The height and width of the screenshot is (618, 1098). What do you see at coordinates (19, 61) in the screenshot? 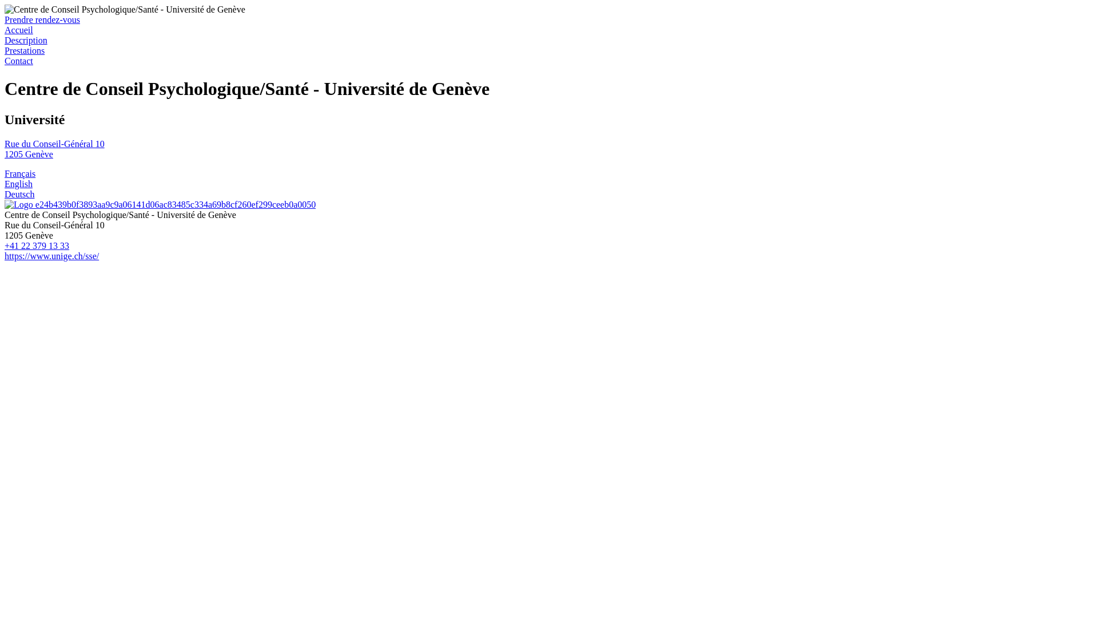
I see `Contact` at bounding box center [19, 61].